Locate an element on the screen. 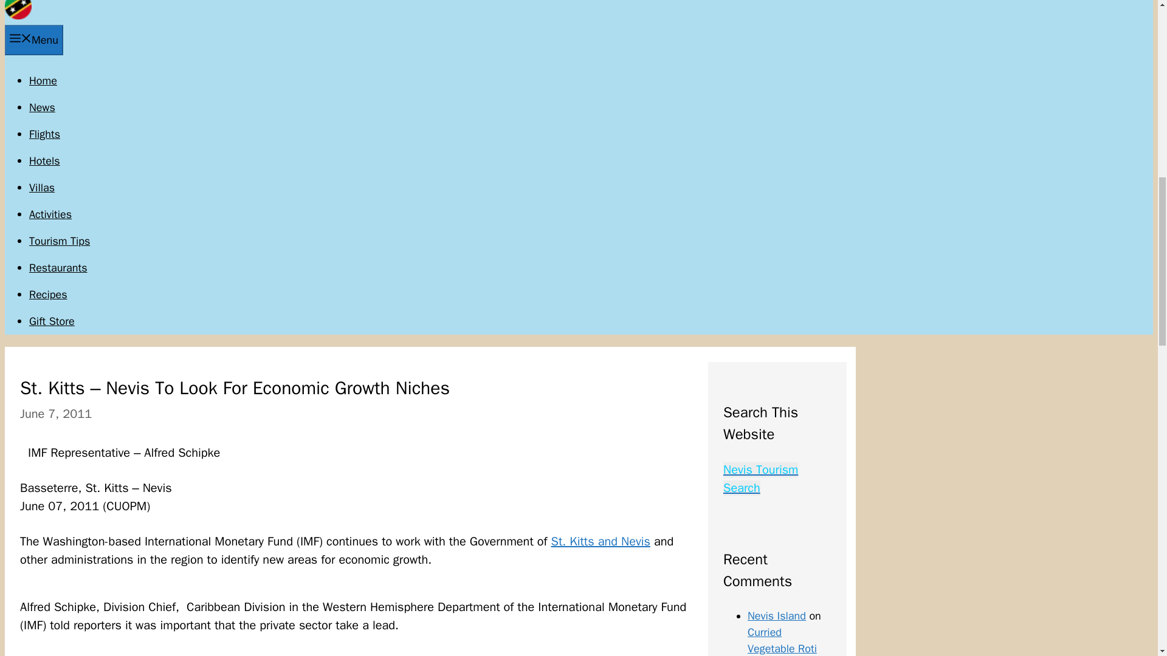 This screenshot has height=656, width=1167. Hotels is located at coordinates (45, 160).